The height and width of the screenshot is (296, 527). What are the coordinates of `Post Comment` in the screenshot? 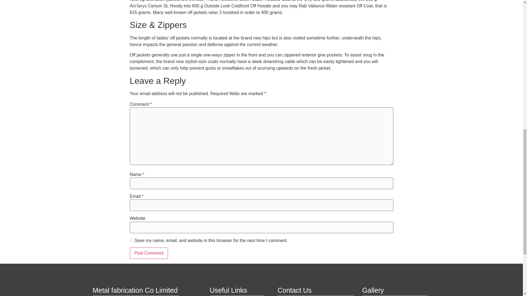 It's located at (149, 253).